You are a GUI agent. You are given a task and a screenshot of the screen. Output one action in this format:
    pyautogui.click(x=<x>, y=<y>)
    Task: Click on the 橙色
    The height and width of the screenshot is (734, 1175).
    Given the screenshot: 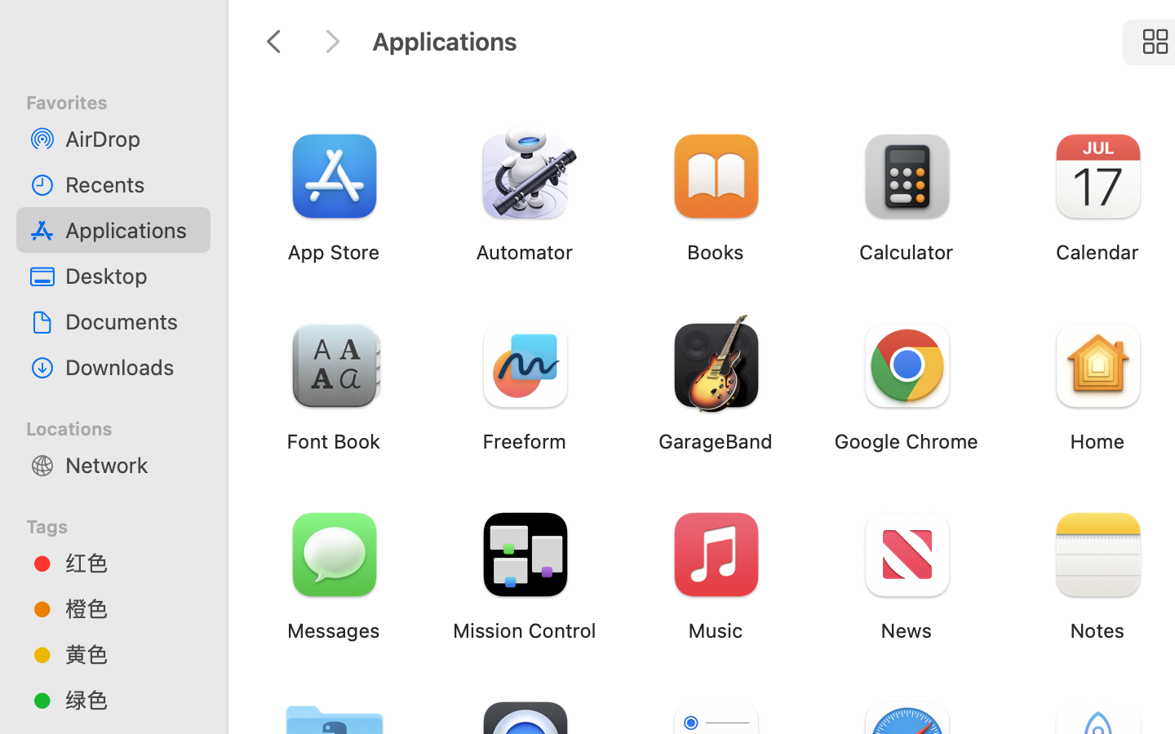 What is the action you would take?
    pyautogui.click(x=131, y=608)
    